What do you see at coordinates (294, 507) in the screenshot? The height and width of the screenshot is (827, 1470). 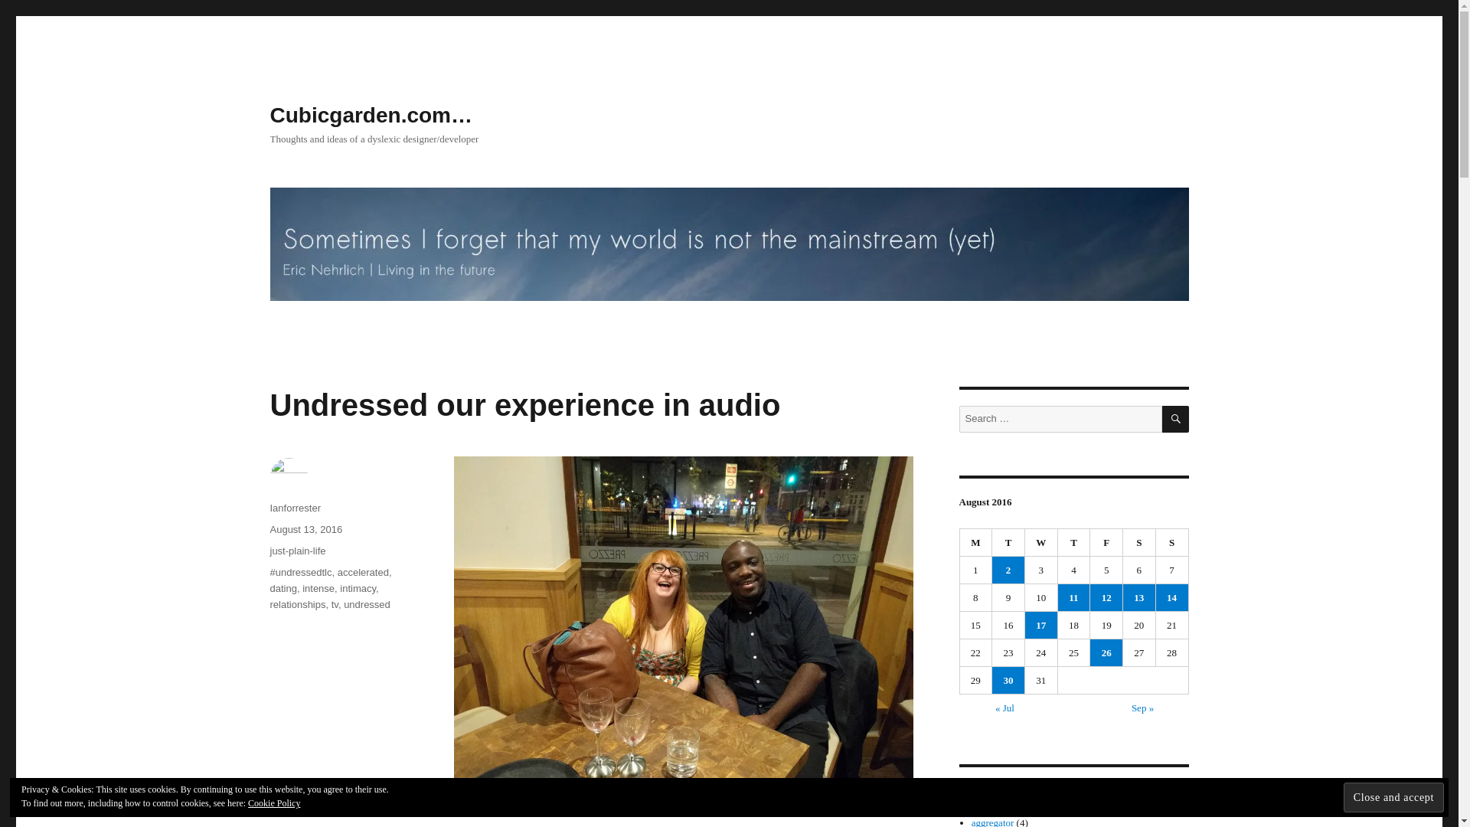 I see `Ianforrester` at bounding box center [294, 507].